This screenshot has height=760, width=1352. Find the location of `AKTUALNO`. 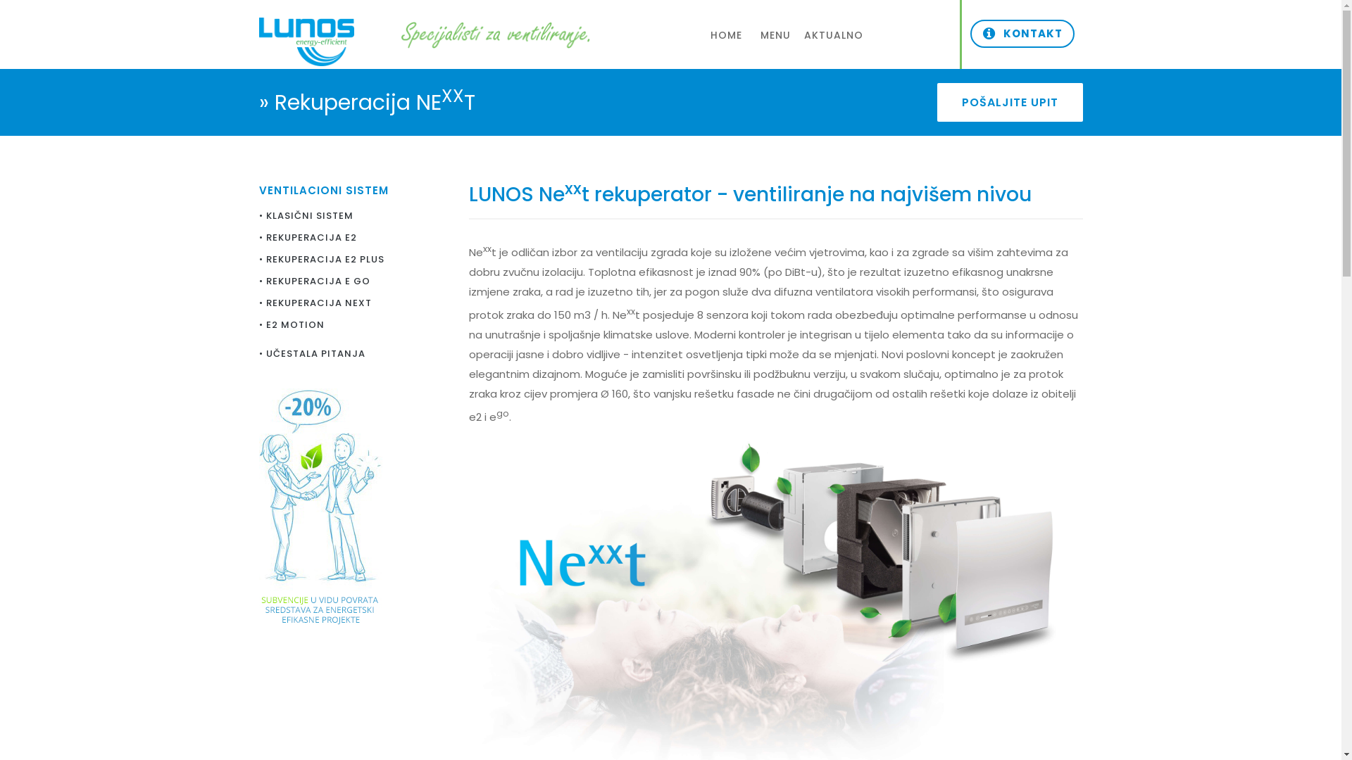

AKTUALNO is located at coordinates (834, 32).